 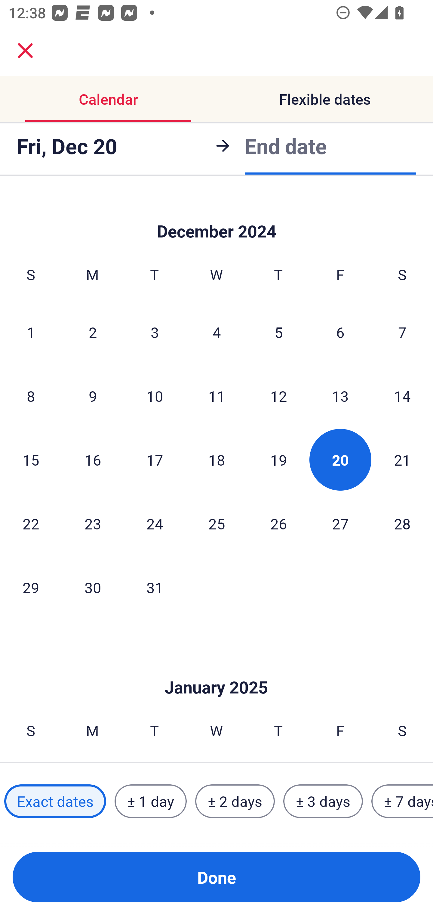 What do you see at coordinates (402, 523) in the screenshot?
I see `28 Saturday, December 28, 2024` at bounding box center [402, 523].